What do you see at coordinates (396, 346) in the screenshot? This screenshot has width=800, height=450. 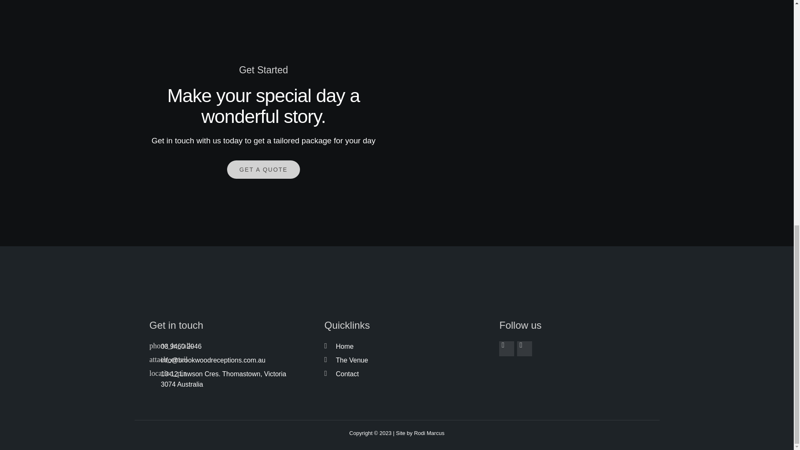 I see `Home` at bounding box center [396, 346].